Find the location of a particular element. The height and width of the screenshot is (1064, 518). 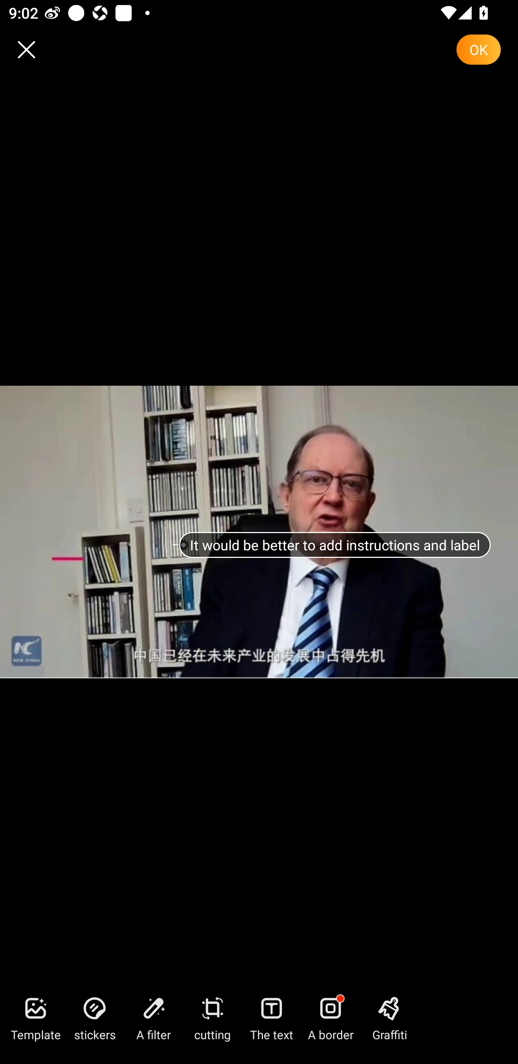

A filter is located at coordinates (153, 1018).